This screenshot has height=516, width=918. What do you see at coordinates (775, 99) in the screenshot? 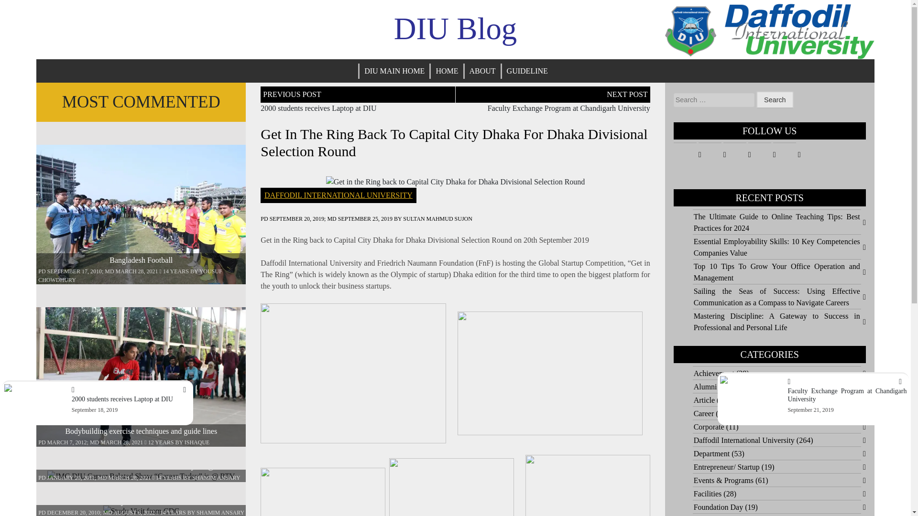
I see `Search` at bounding box center [775, 99].